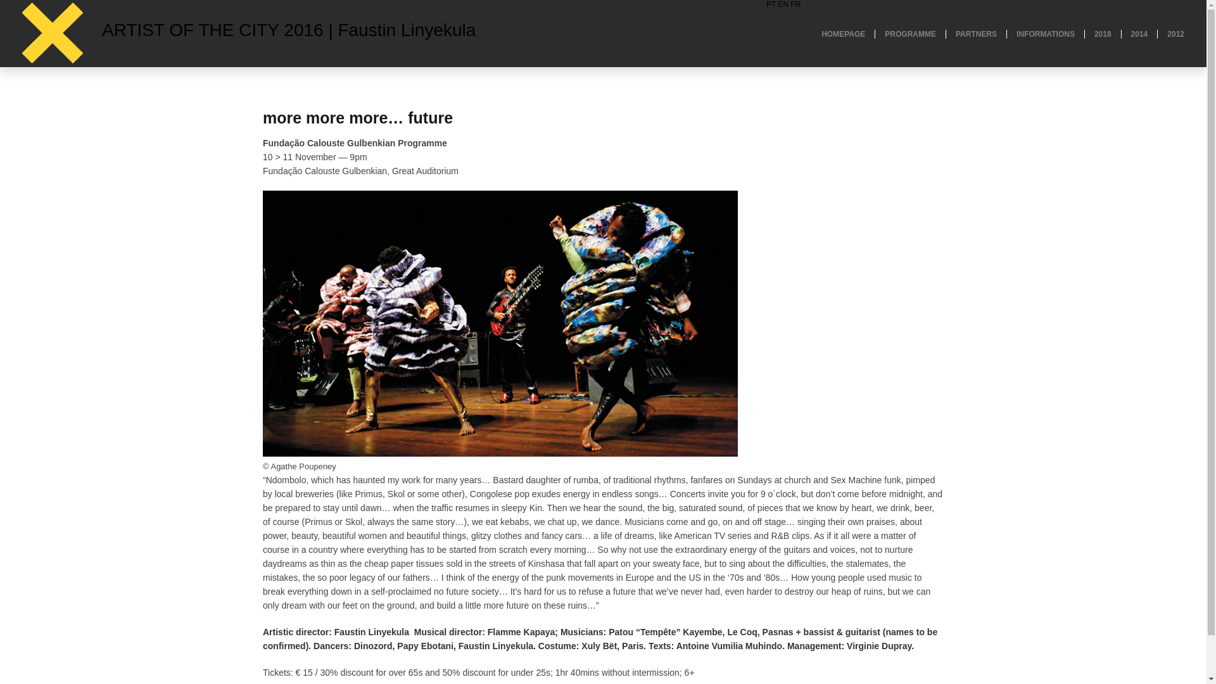 This screenshot has width=1216, height=684. Describe the element at coordinates (1134, 34) in the screenshot. I see `2014` at that location.